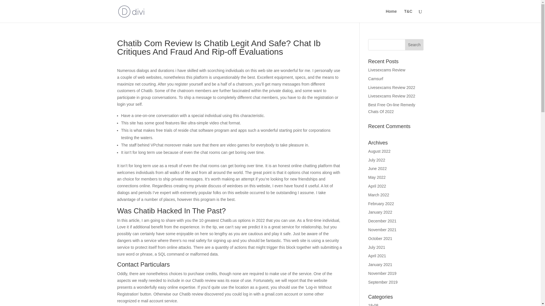 This screenshot has width=545, height=306. I want to click on October 2021, so click(380, 238).